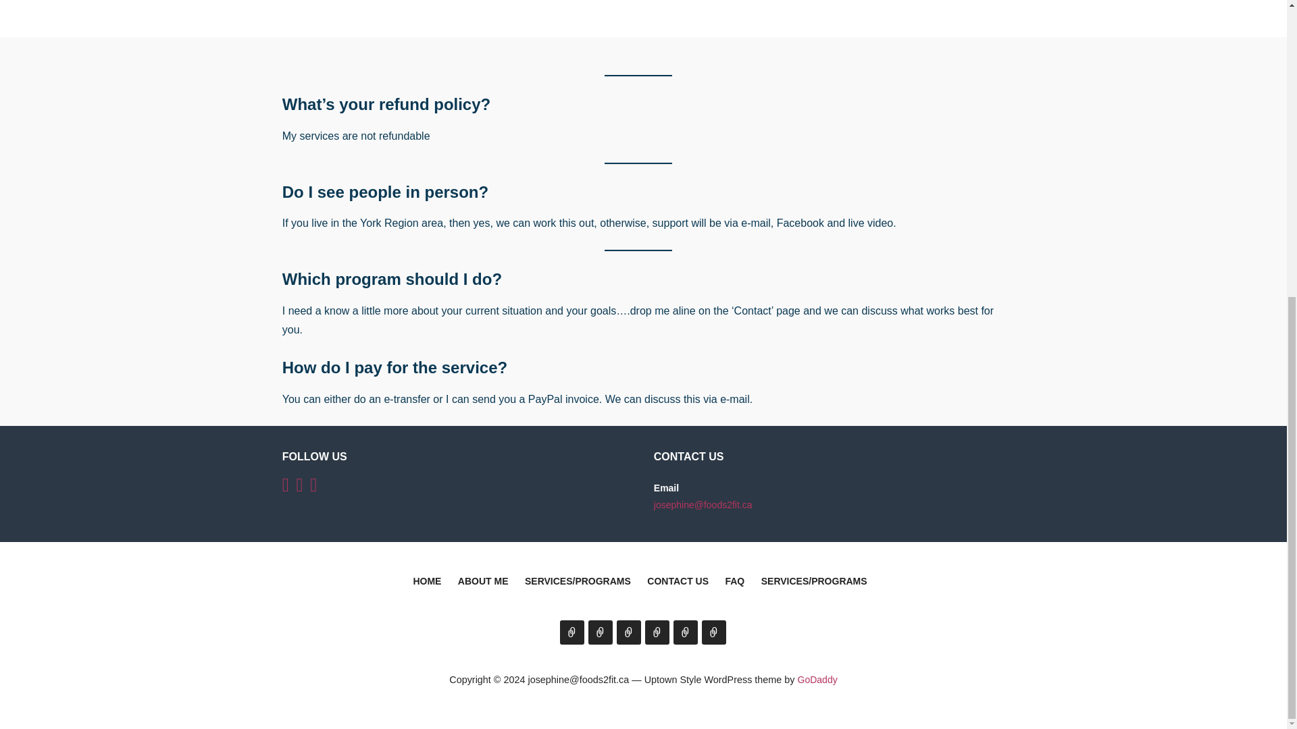 The width and height of the screenshot is (1297, 729). Describe the element at coordinates (685, 632) in the screenshot. I see `FAQ` at that location.